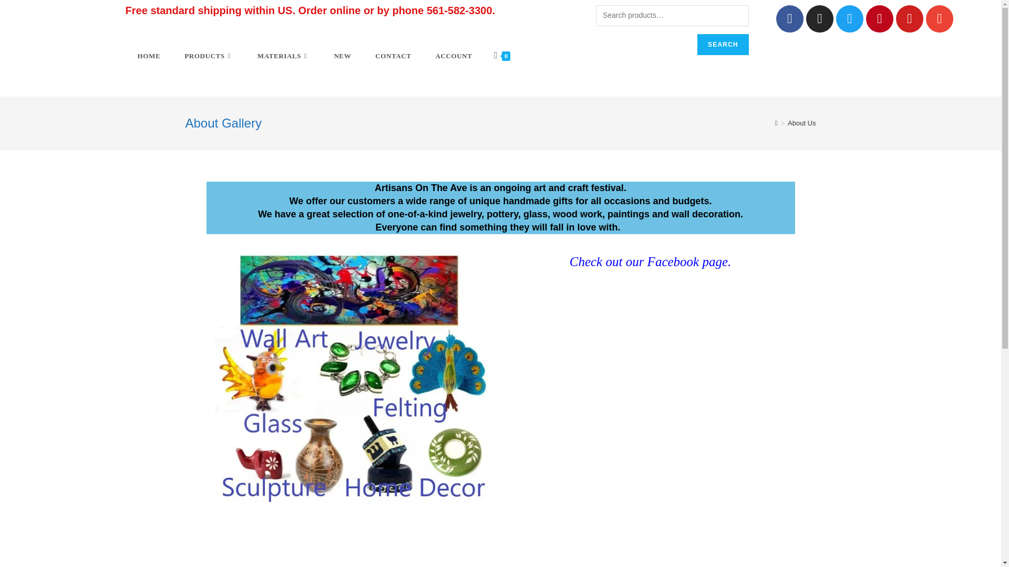 The image size is (1009, 567). Describe the element at coordinates (149, 56) in the screenshot. I see `HOME` at that location.